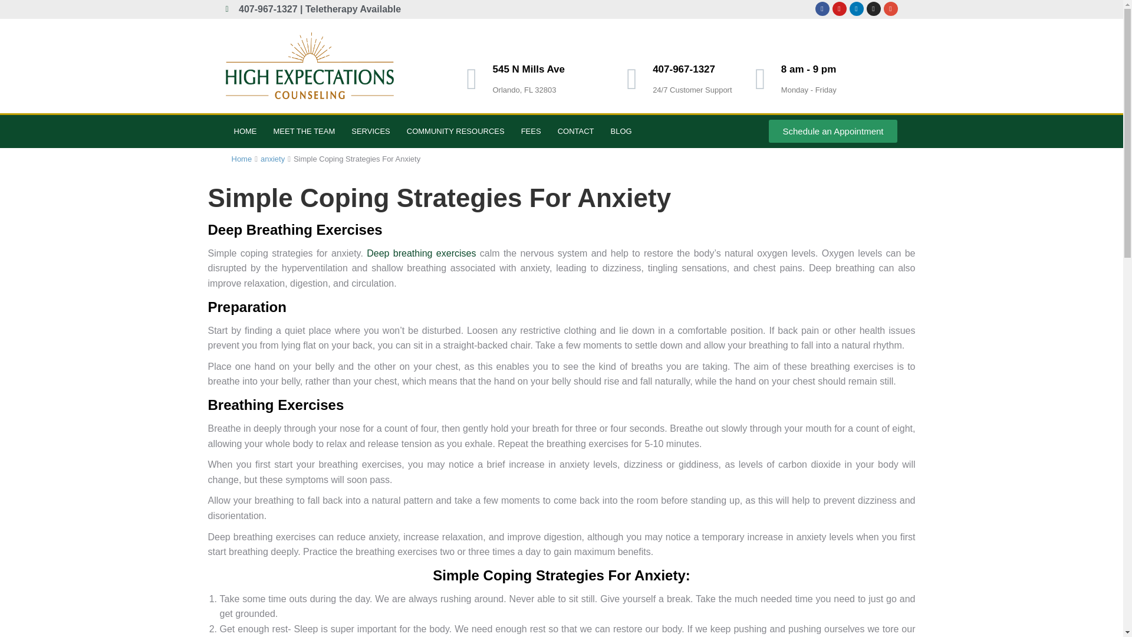 Image resolution: width=1132 pixels, height=637 pixels. I want to click on 407-967-1327, so click(684, 70).